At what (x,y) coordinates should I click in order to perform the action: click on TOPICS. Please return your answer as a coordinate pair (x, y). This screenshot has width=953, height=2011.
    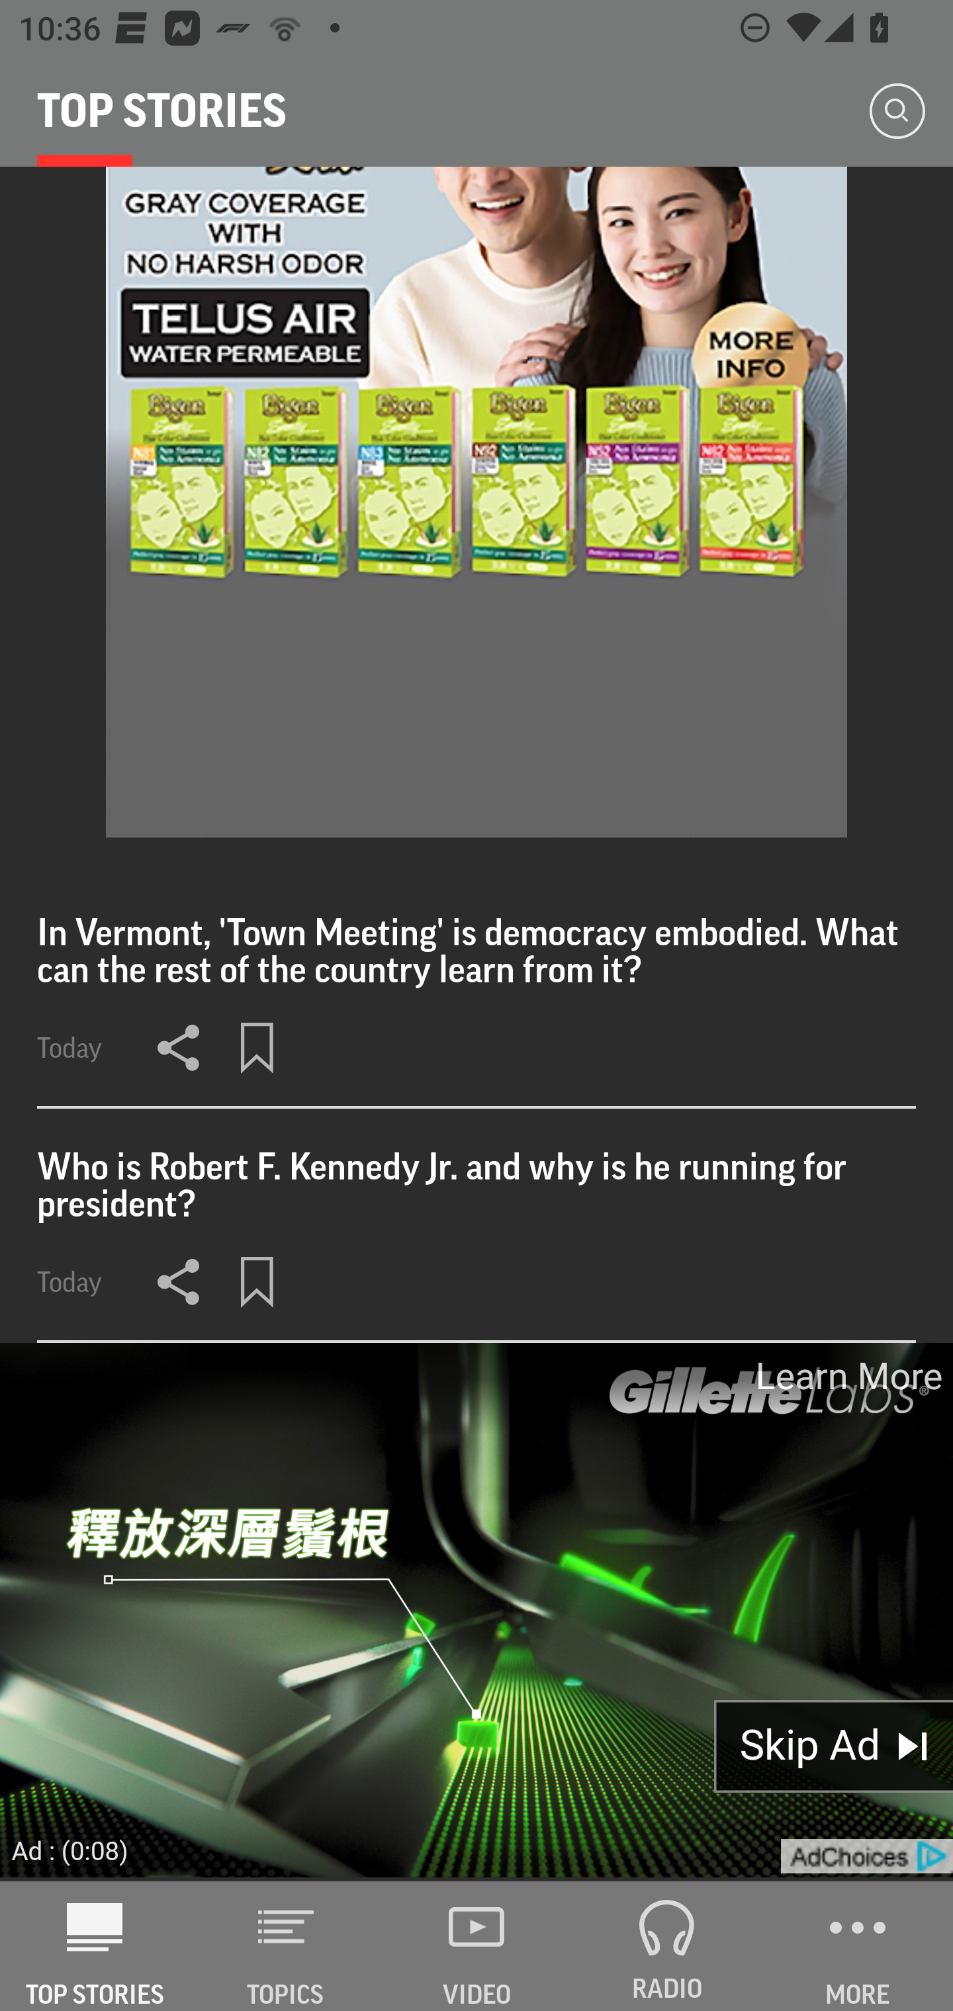
    Looking at the image, I should click on (286, 1946).